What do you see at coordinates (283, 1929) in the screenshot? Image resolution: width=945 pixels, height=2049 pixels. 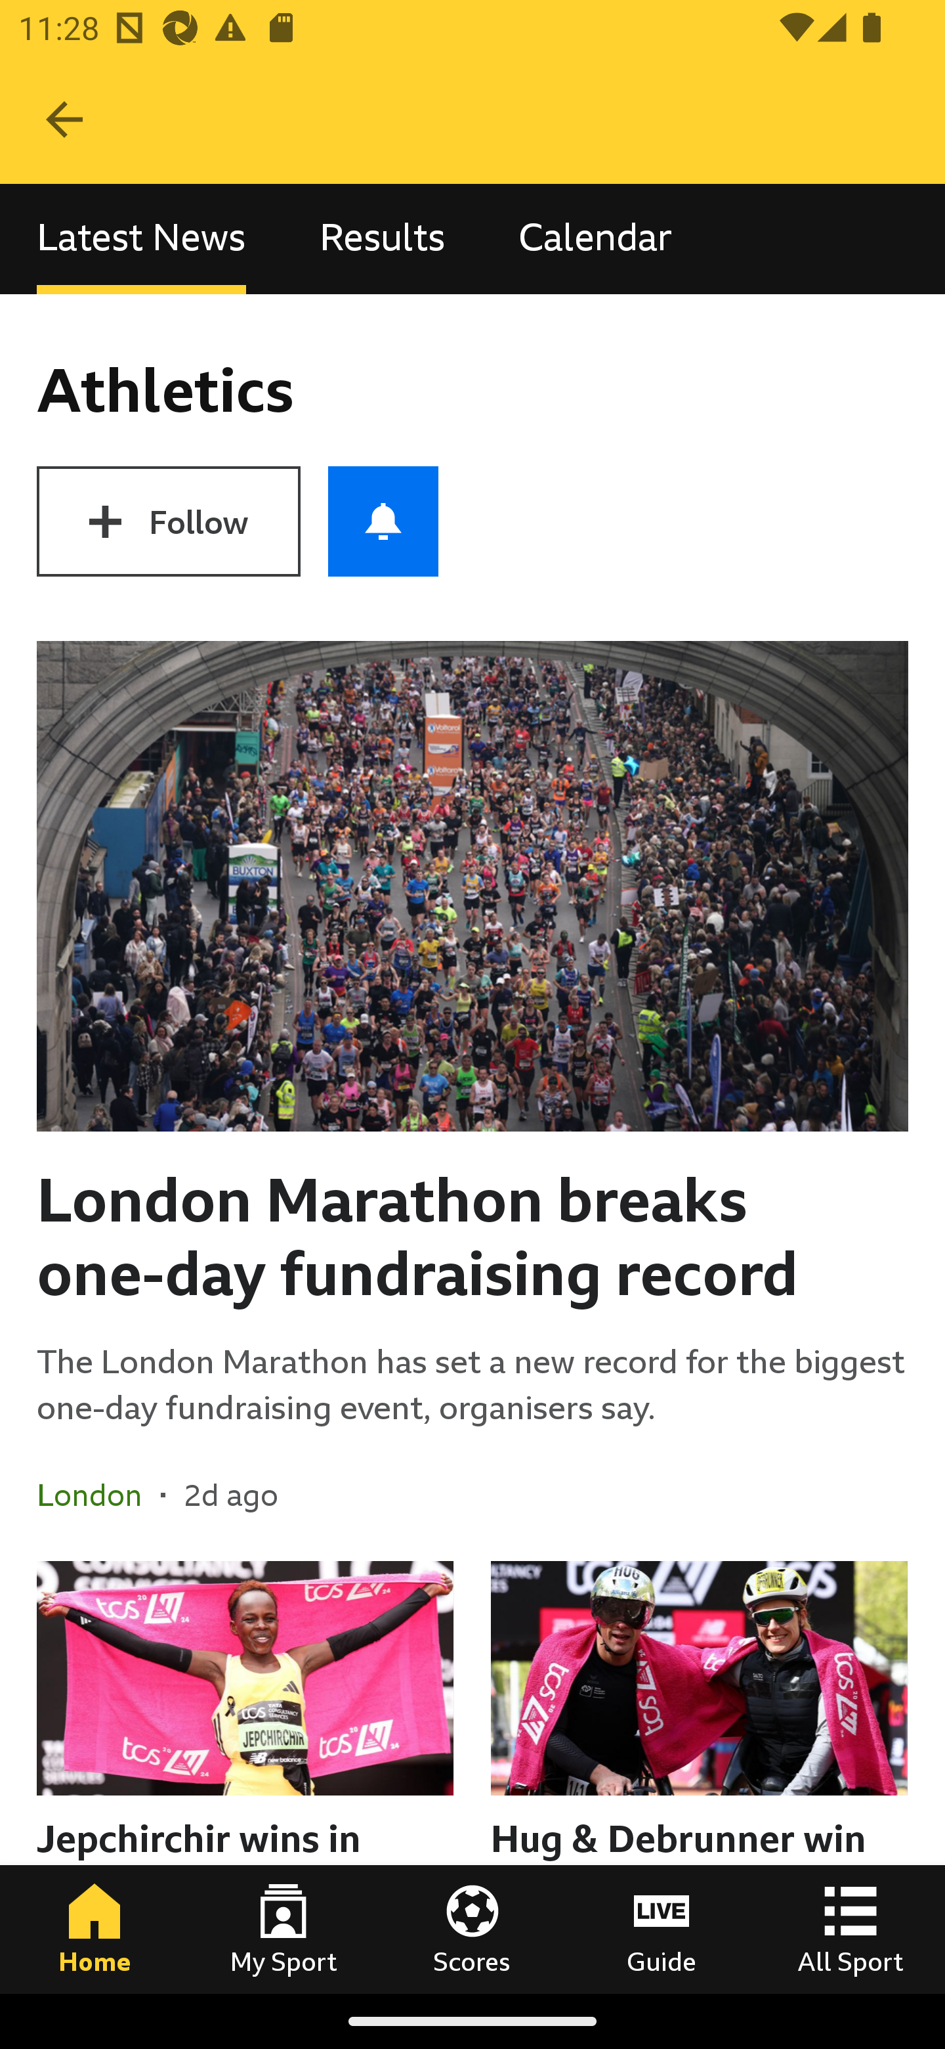 I see `My Sport` at bounding box center [283, 1929].